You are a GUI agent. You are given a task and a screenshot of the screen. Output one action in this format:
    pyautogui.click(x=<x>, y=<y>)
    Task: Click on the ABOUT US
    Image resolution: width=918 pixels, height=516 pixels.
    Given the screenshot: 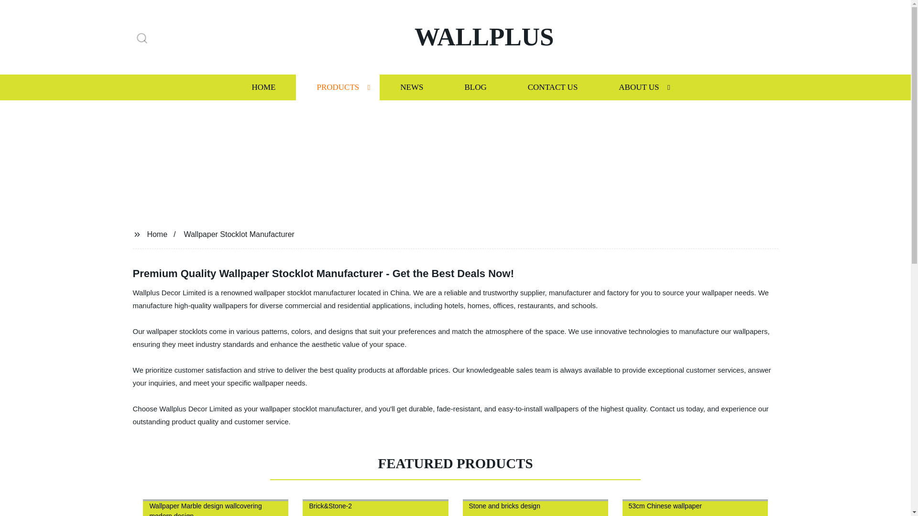 What is the action you would take?
    pyautogui.click(x=639, y=87)
    